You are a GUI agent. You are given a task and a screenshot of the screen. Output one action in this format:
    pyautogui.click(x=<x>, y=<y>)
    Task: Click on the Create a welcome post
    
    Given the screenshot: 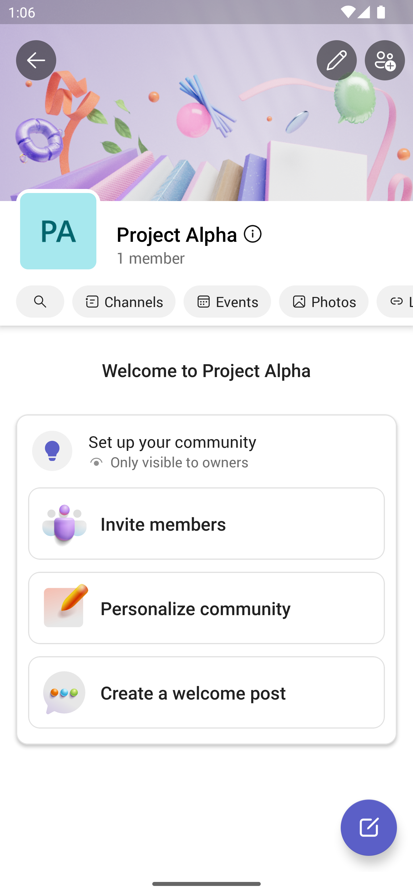 What is the action you would take?
    pyautogui.click(x=206, y=692)
    